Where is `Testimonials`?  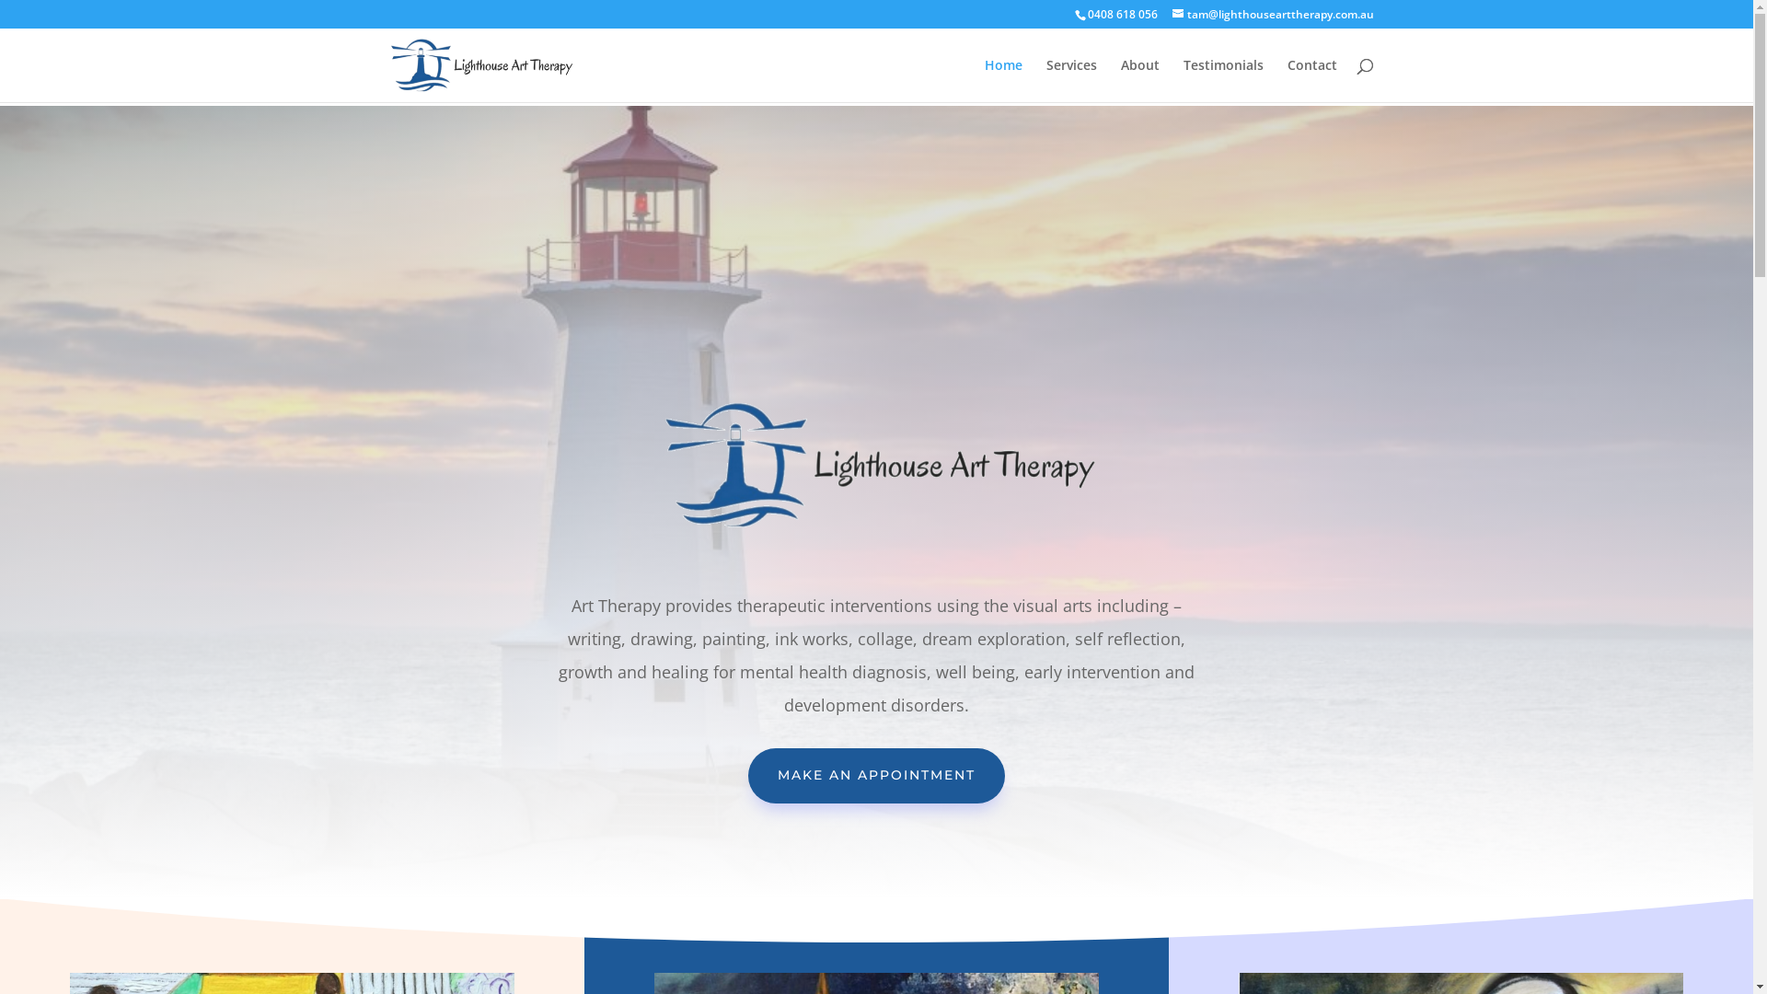
Testimonials is located at coordinates (1224, 81).